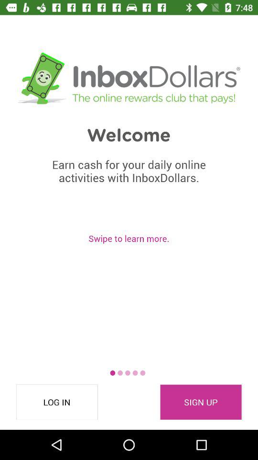 The height and width of the screenshot is (460, 258). I want to click on jump to the sign up icon, so click(201, 402).